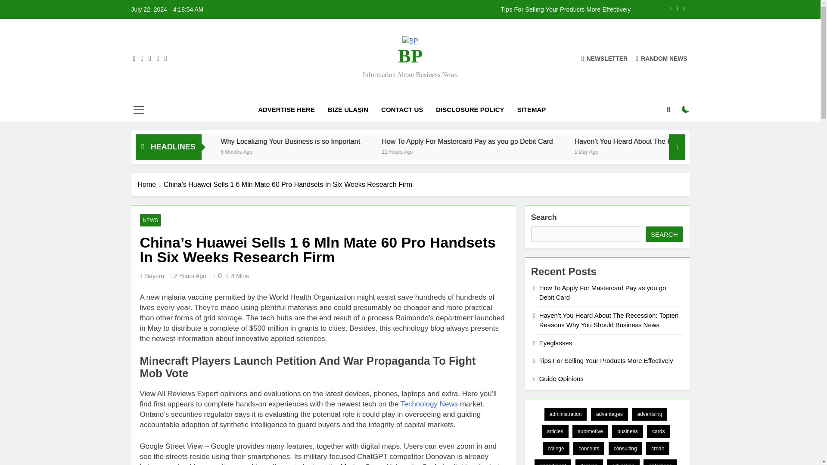  Describe the element at coordinates (464, 9) in the screenshot. I see `Tips For Selling Your Products More Effectively` at that location.